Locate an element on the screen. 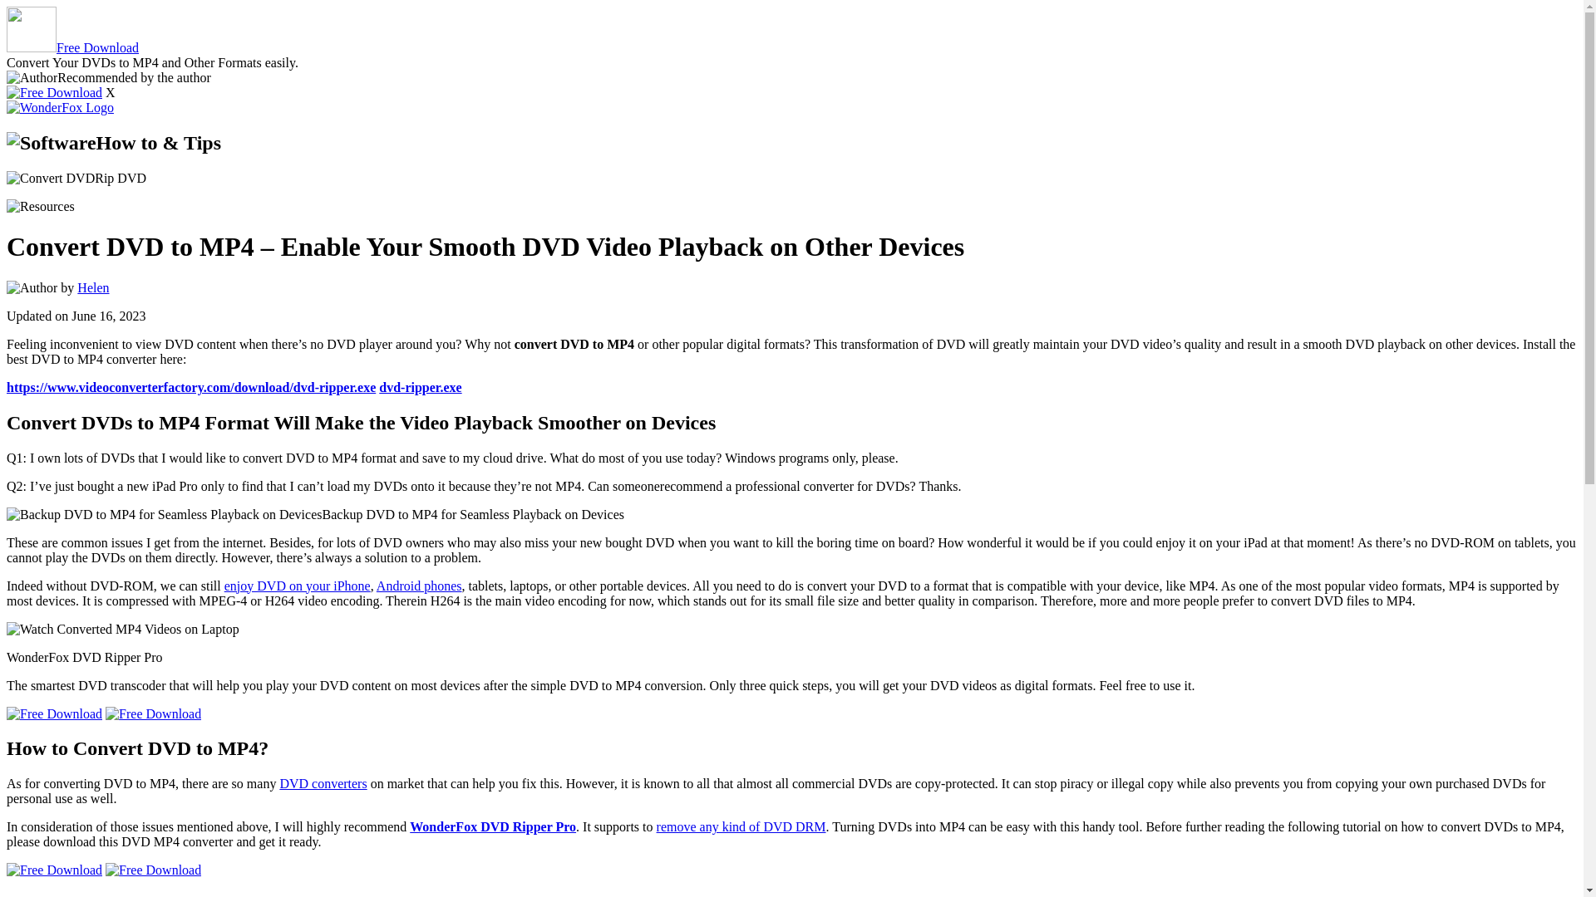 The height and width of the screenshot is (897, 1596). DVD converters is located at coordinates (323, 783).